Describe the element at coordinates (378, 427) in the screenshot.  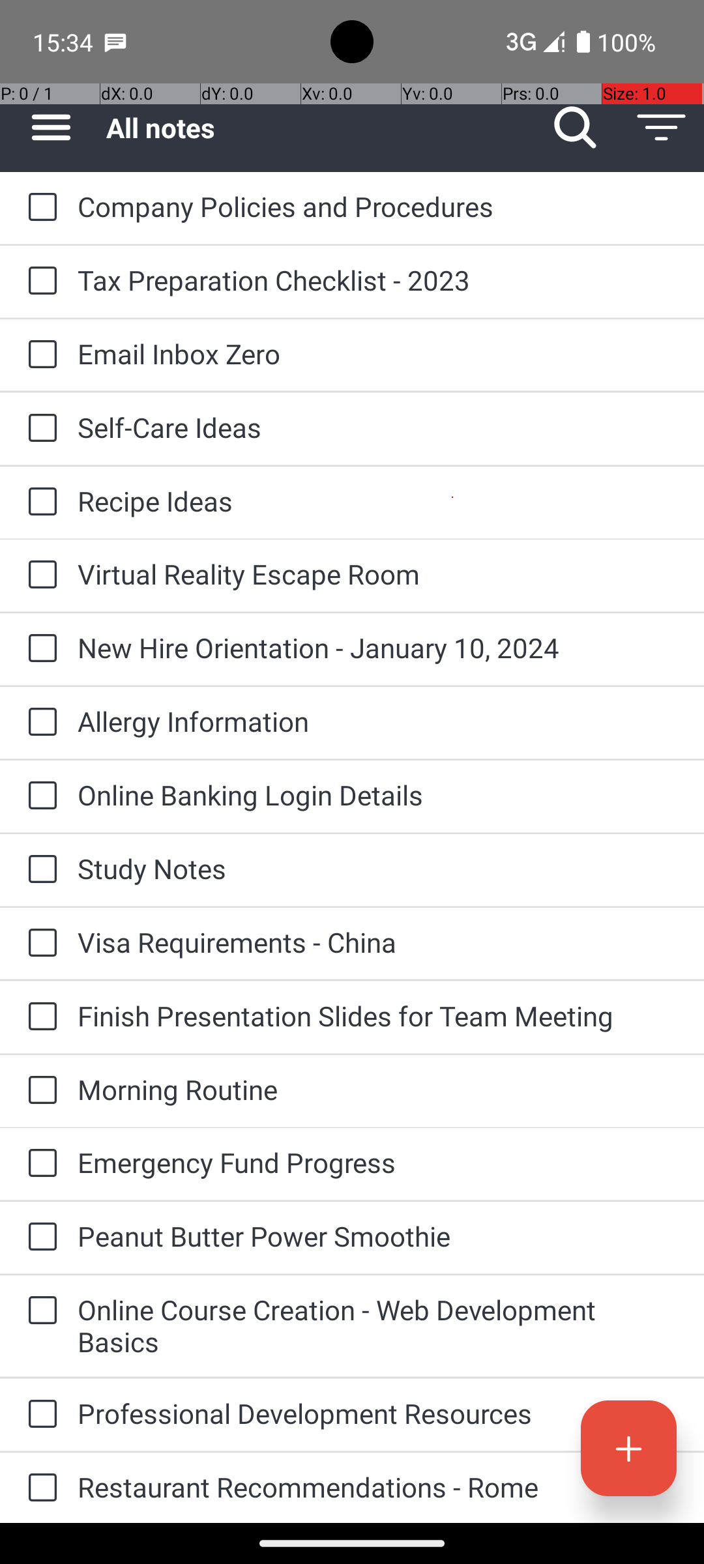
I see `Self-Care Ideas` at that location.